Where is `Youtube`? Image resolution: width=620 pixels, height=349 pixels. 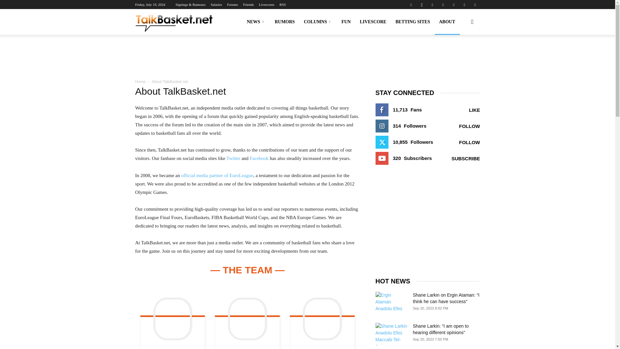 Youtube is located at coordinates (475, 5).